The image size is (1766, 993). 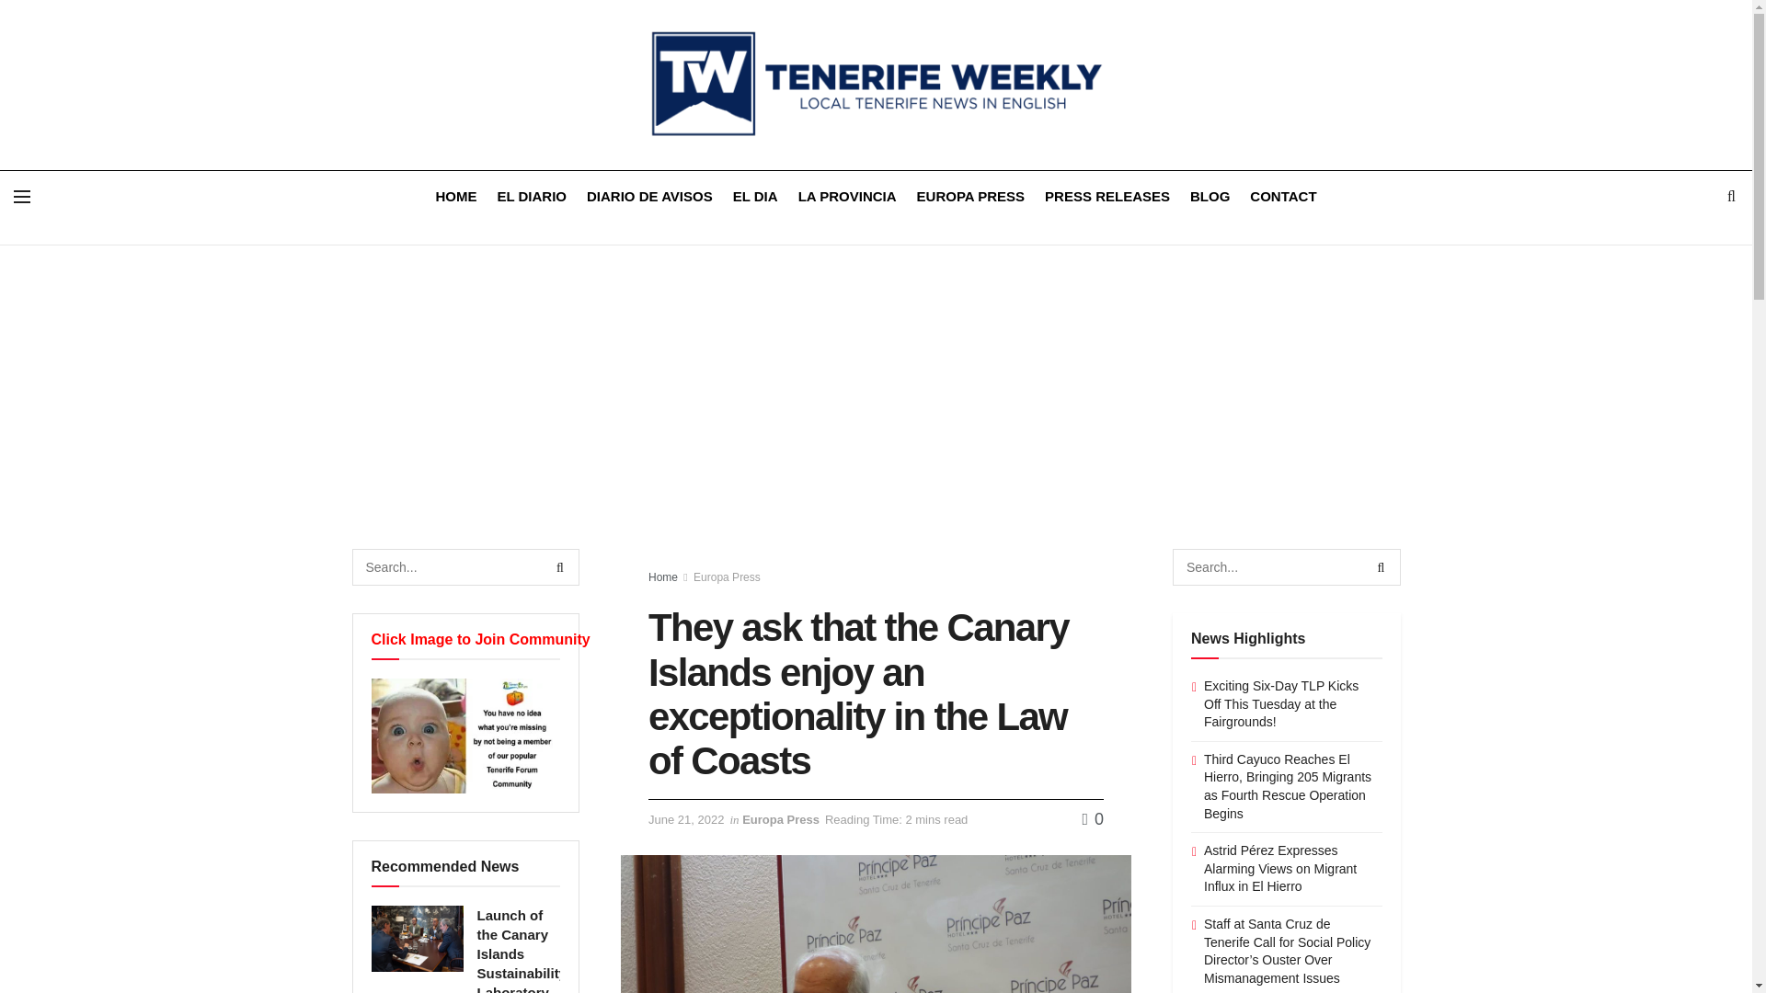 What do you see at coordinates (1210, 195) in the screenshot?
I see `BLOG` at bounding box center [1210, 195].